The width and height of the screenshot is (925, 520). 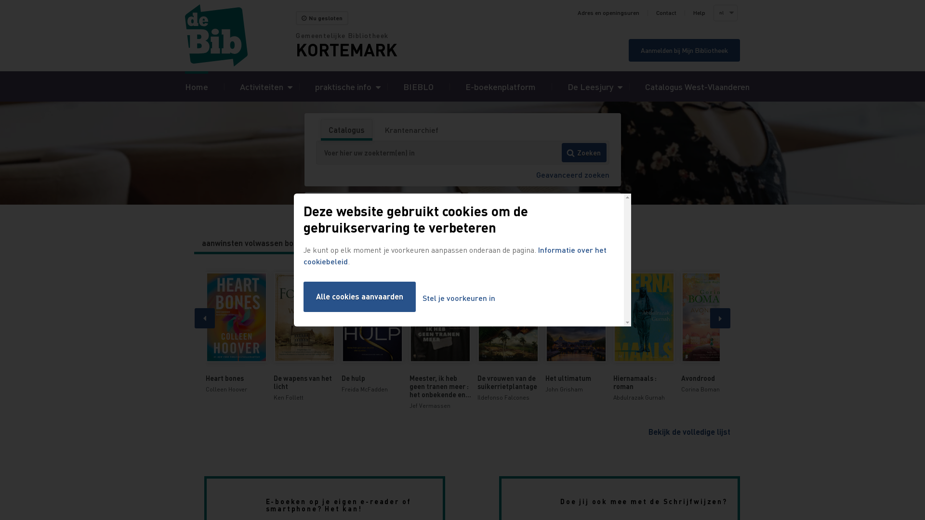 I want to click on Hiernamaals : roman
Abdulrazak Gurnah, so click(x=644, y=337).